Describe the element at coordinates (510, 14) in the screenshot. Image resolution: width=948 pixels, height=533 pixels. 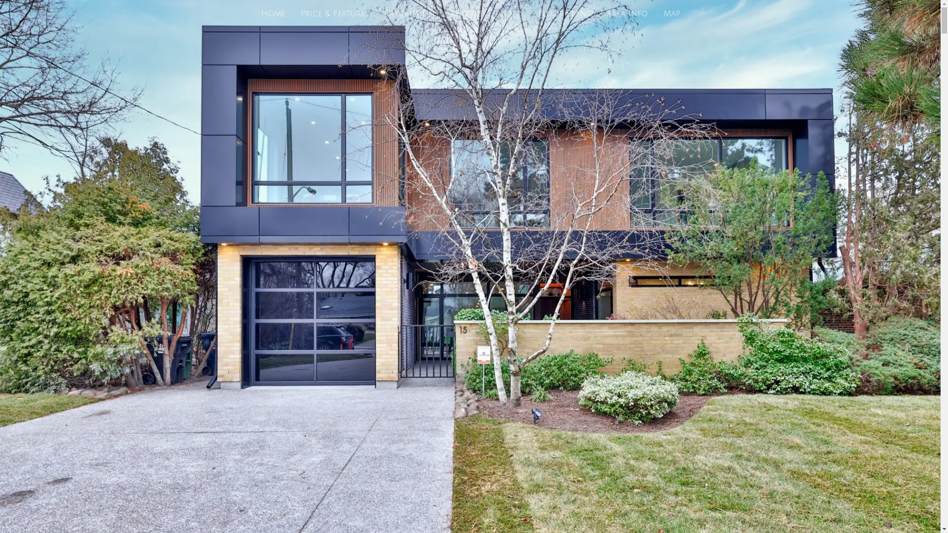
I see `Video` at that location.